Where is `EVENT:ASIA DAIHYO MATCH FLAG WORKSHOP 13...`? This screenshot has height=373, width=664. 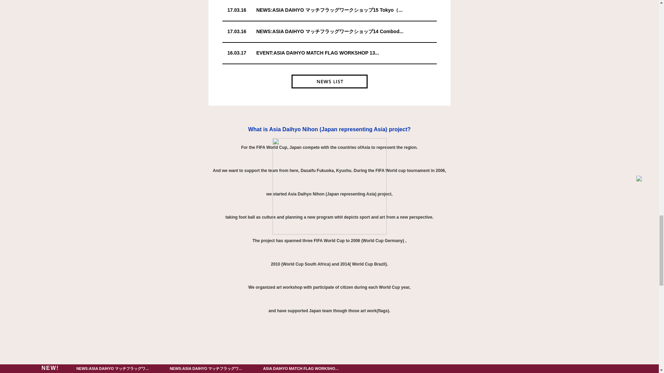
EVENT:ASIA DAIHYO MATCH FLAG WORKSHOP 13... is located at coordinates (317, 52).